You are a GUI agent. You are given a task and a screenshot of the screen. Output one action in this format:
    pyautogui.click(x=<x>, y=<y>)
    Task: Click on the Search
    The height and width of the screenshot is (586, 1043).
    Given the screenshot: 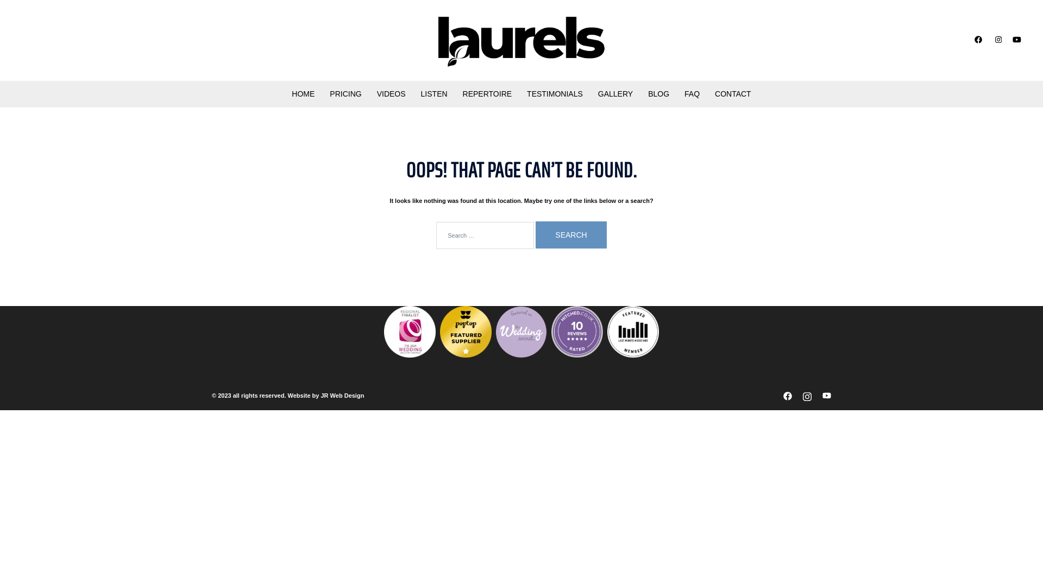 What is the action you would take?
    pyautogui.click(x=571, y=235)
    